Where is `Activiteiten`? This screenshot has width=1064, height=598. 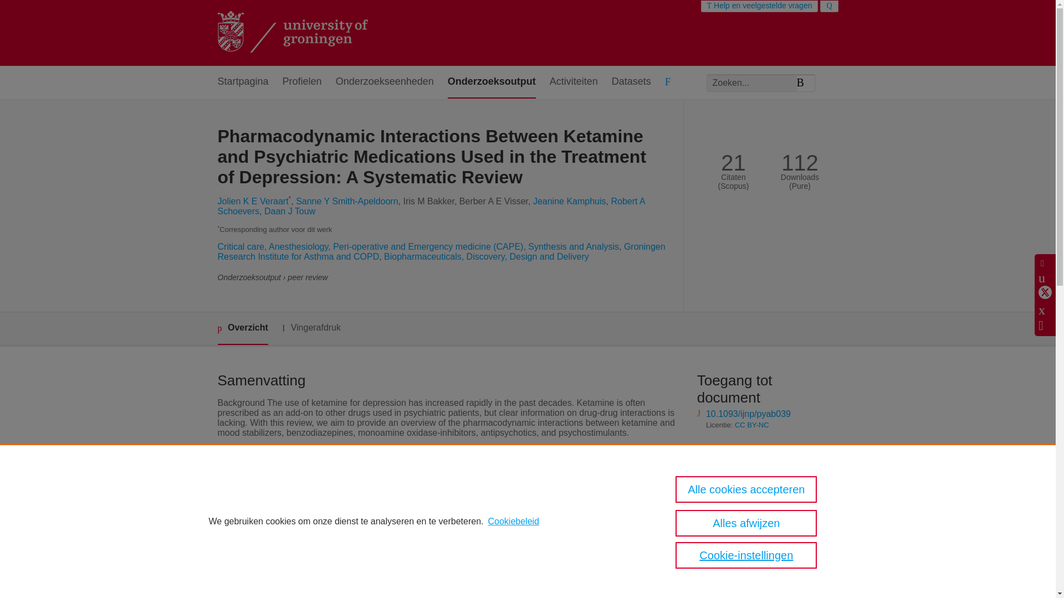 Activiteiten is located at coordinates (574, 82).